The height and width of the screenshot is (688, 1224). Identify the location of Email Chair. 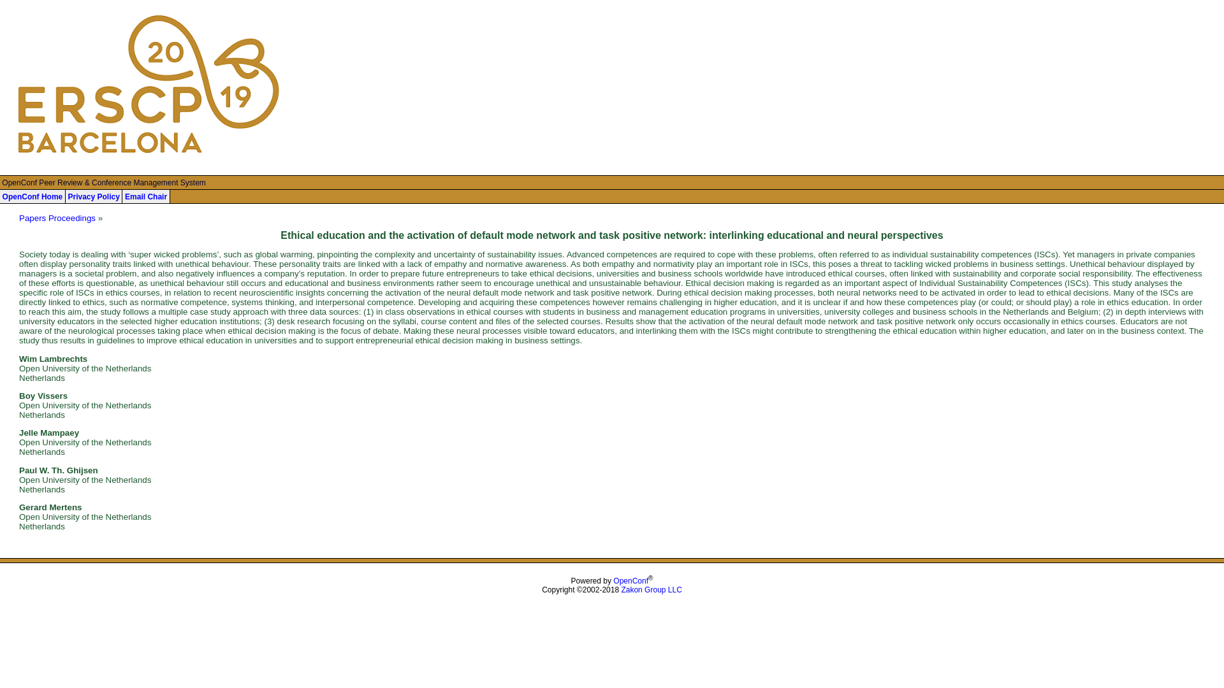
(145, 197).